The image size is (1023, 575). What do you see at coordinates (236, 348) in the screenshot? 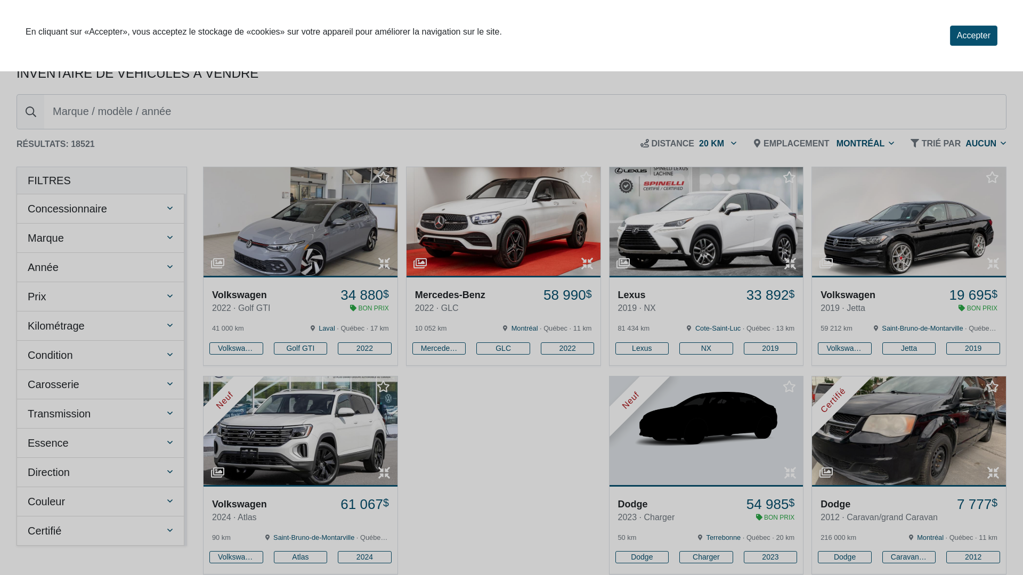
I see `Volkswagen` at bounding box center [236, 348].